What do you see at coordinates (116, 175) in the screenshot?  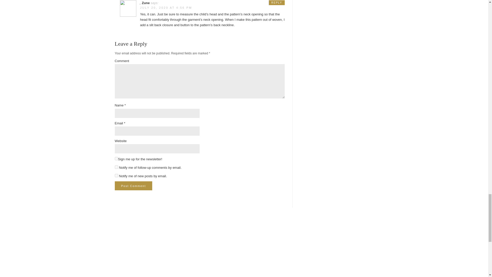 I see `subscribe` at bounding box center [116, 175].